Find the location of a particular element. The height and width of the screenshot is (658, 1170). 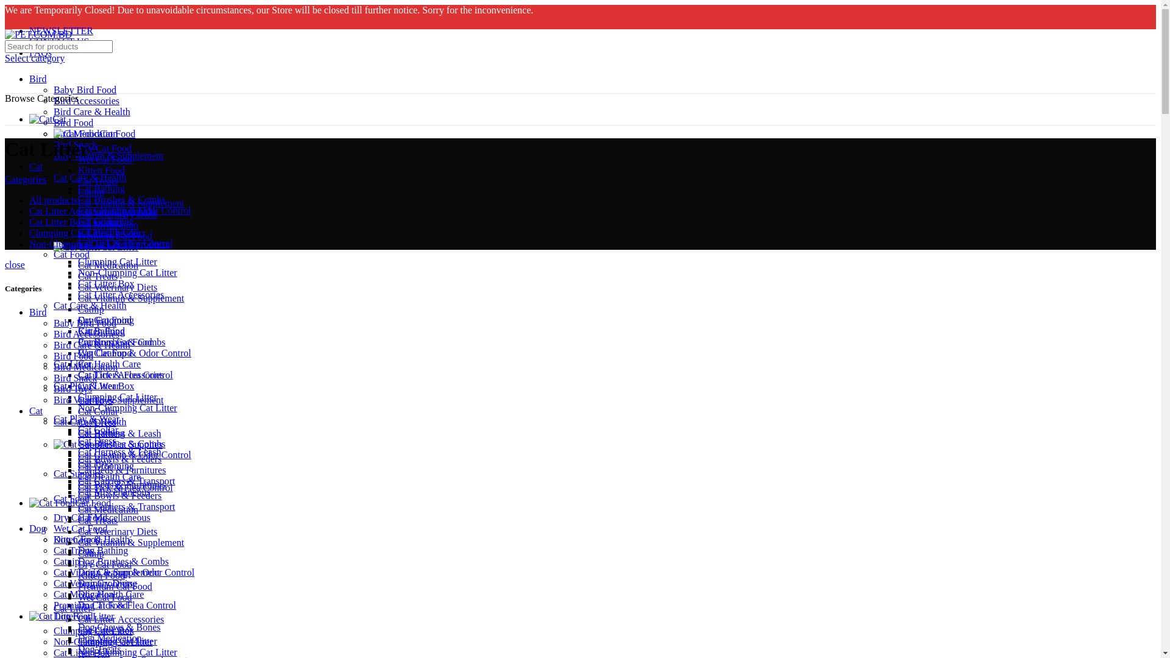

Non-Clumping Cat Litter0 products is located at coordinates (99, 244).